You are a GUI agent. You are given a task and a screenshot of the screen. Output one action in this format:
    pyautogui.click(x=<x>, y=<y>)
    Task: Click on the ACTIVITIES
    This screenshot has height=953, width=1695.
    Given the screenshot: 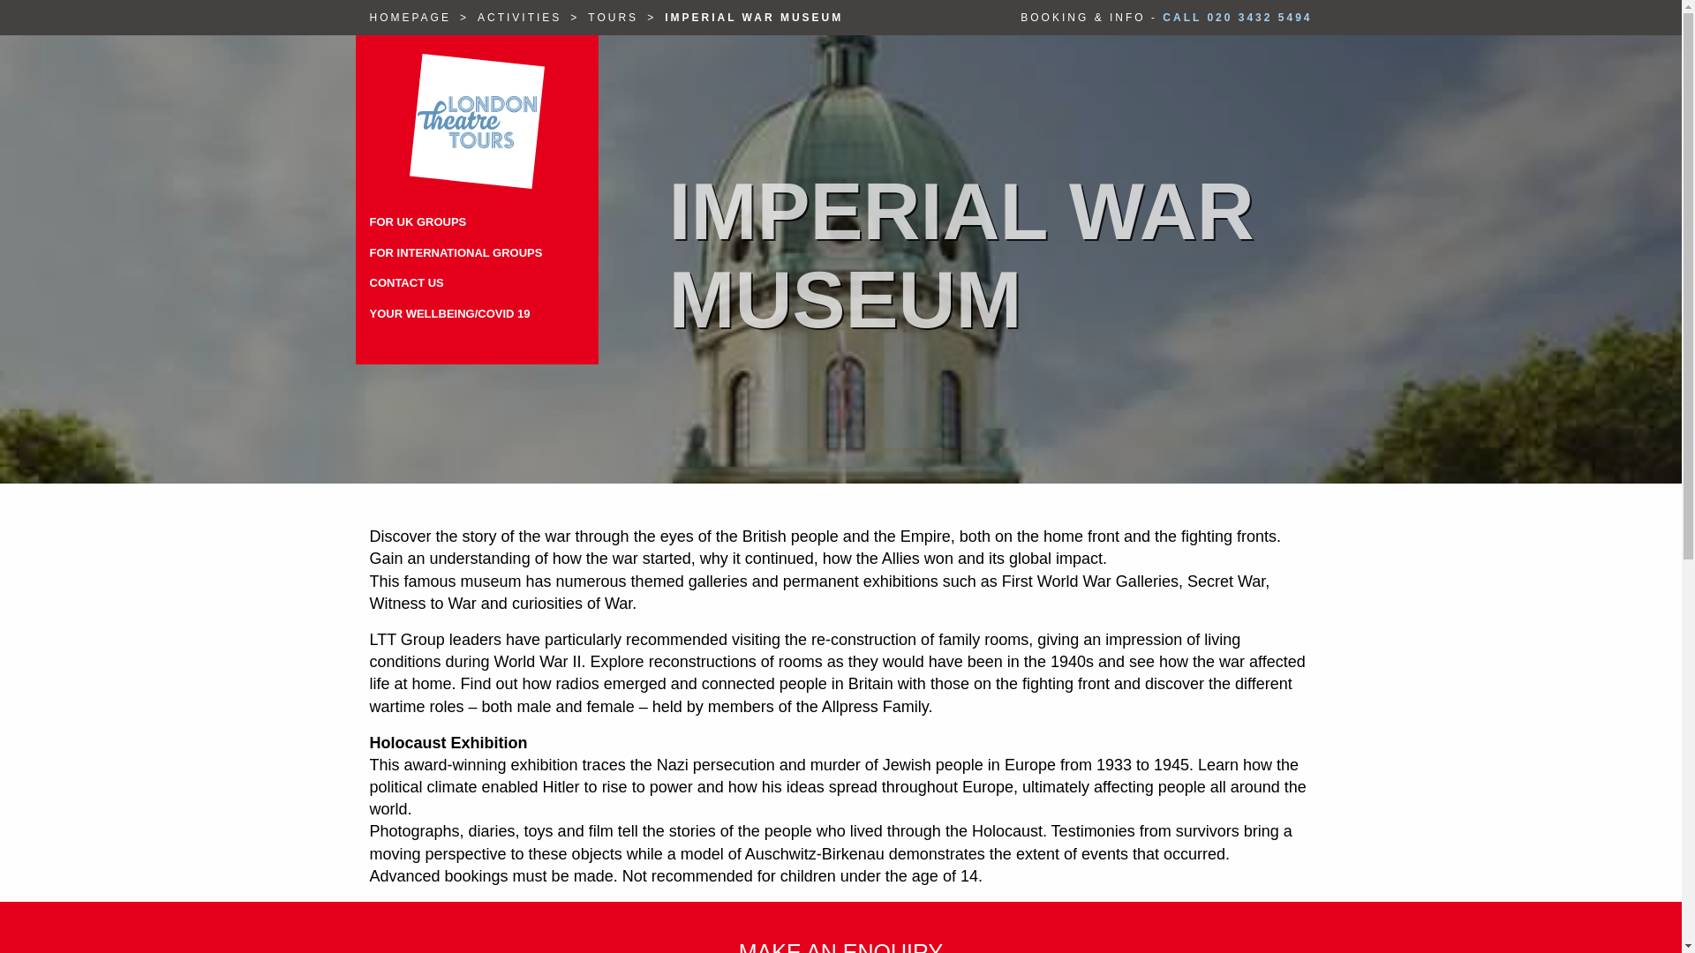 What is the action you would take?
    pyautogui.click(x=519, y=18)
    